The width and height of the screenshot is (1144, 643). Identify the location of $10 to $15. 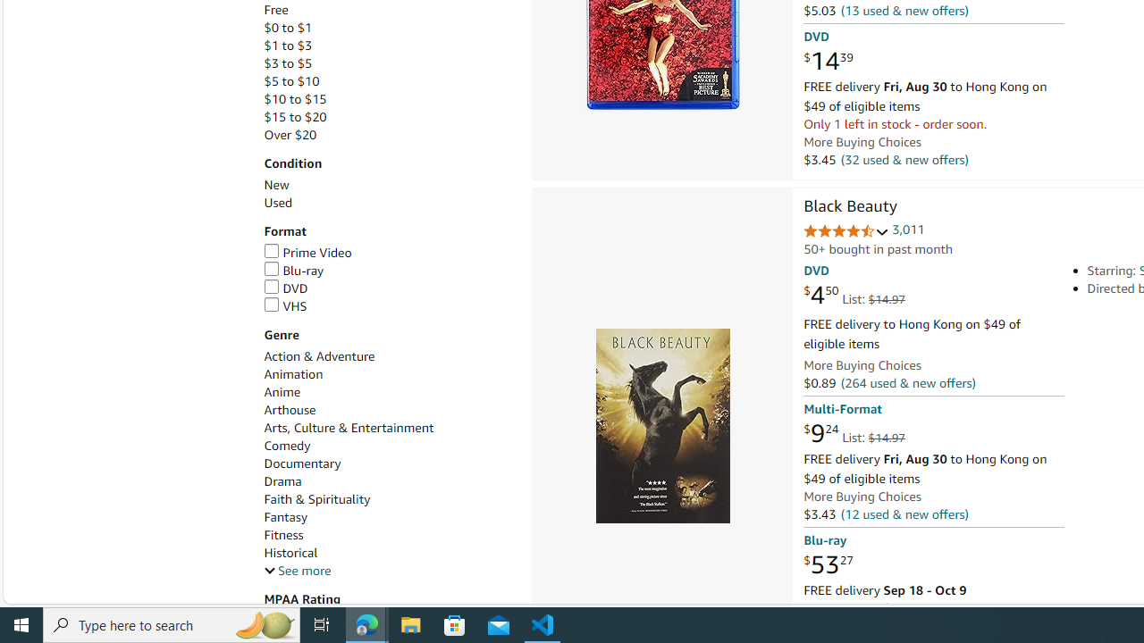
(295, 99).